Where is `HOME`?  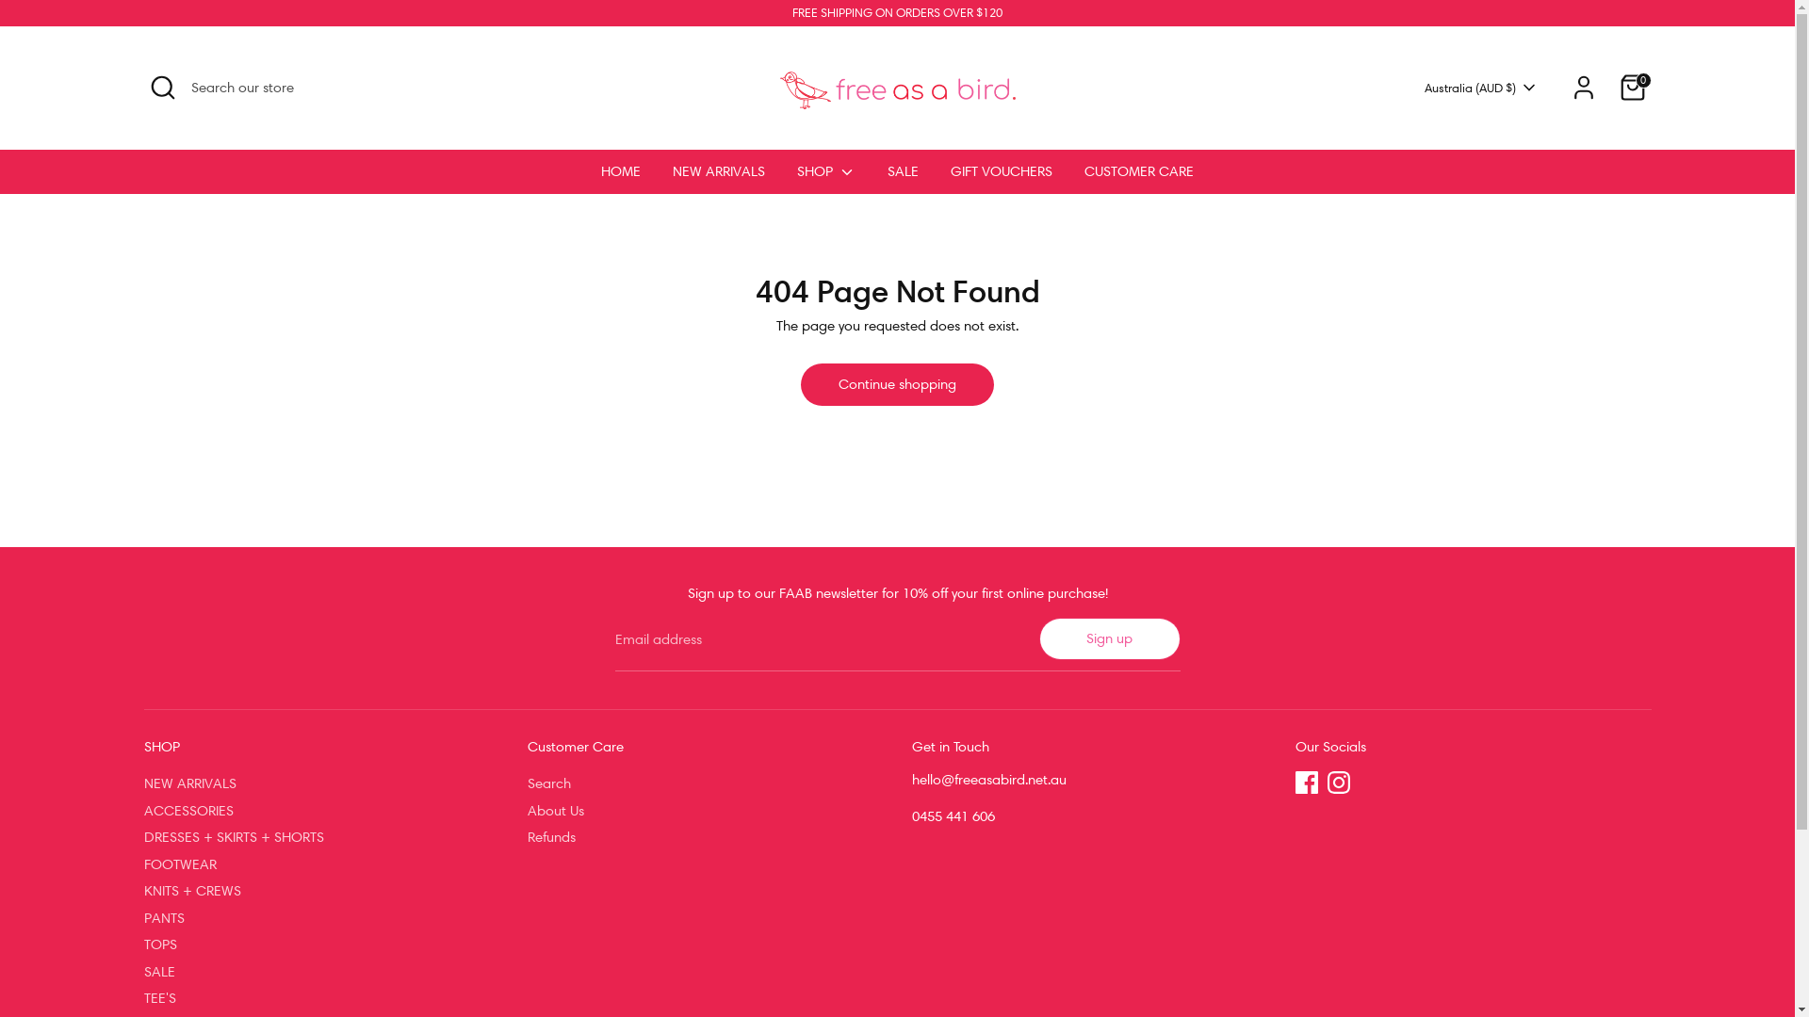
HOME is located at coordinates (621, 177).